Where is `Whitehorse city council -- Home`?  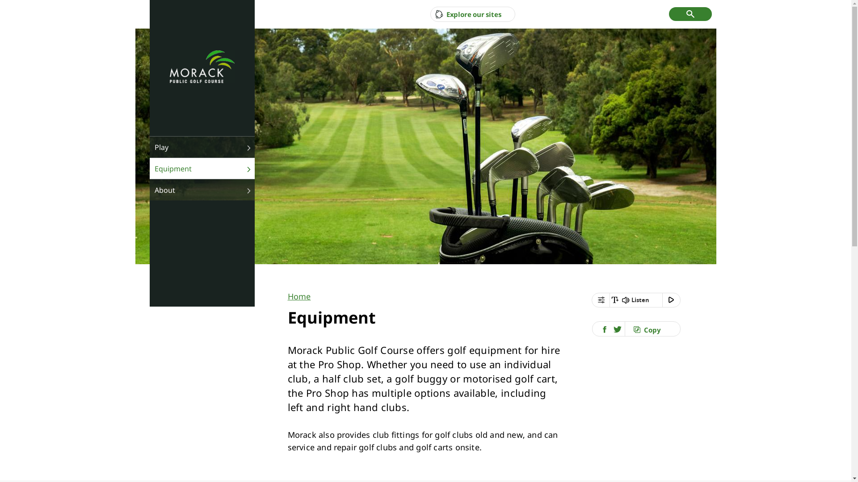 Whitehorse city council -- Home is located at coordinates (202, 68).